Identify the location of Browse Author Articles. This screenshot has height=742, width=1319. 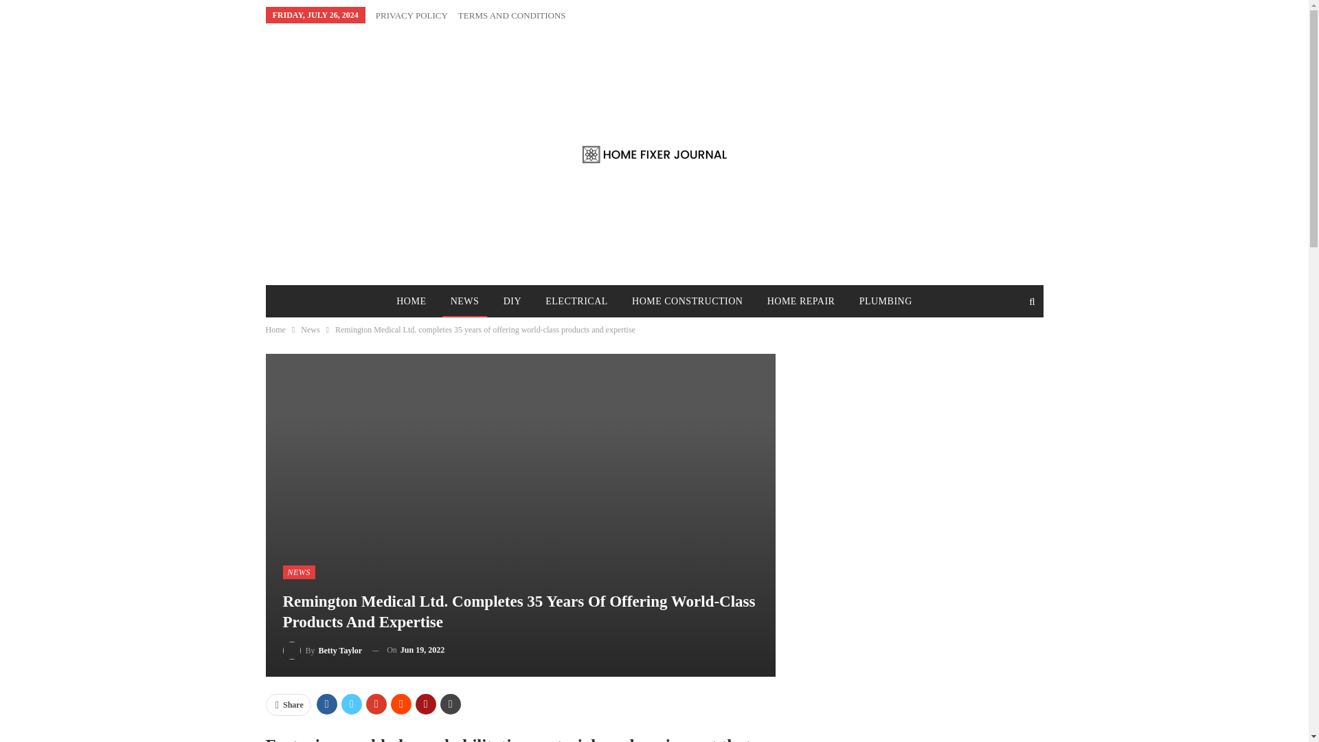
(323, 650).